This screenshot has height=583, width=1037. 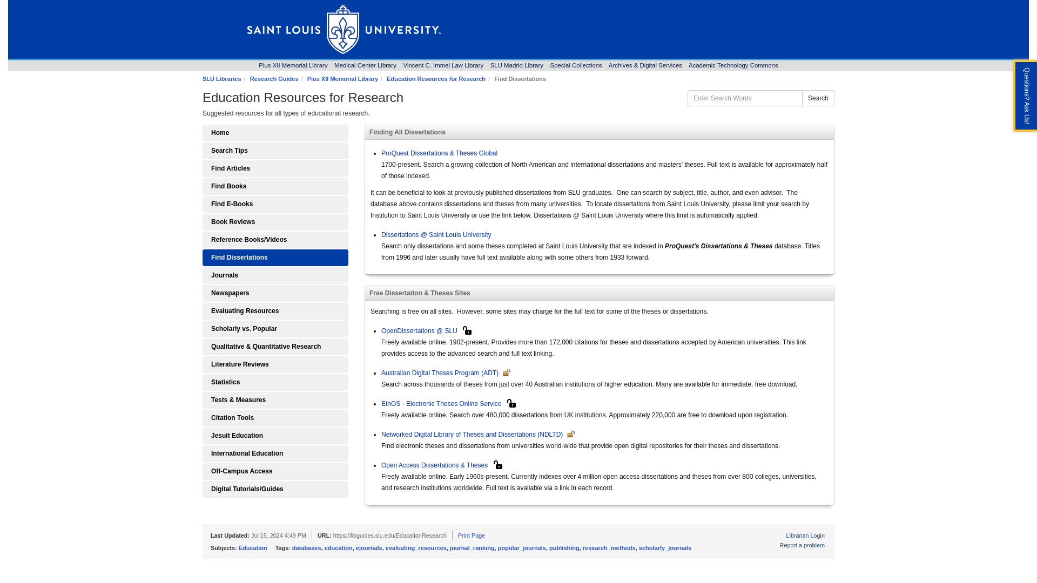 What do you see at coordinates (275, 275) in the screenshot?
I see `Journals` at bounding box center [275, 275].